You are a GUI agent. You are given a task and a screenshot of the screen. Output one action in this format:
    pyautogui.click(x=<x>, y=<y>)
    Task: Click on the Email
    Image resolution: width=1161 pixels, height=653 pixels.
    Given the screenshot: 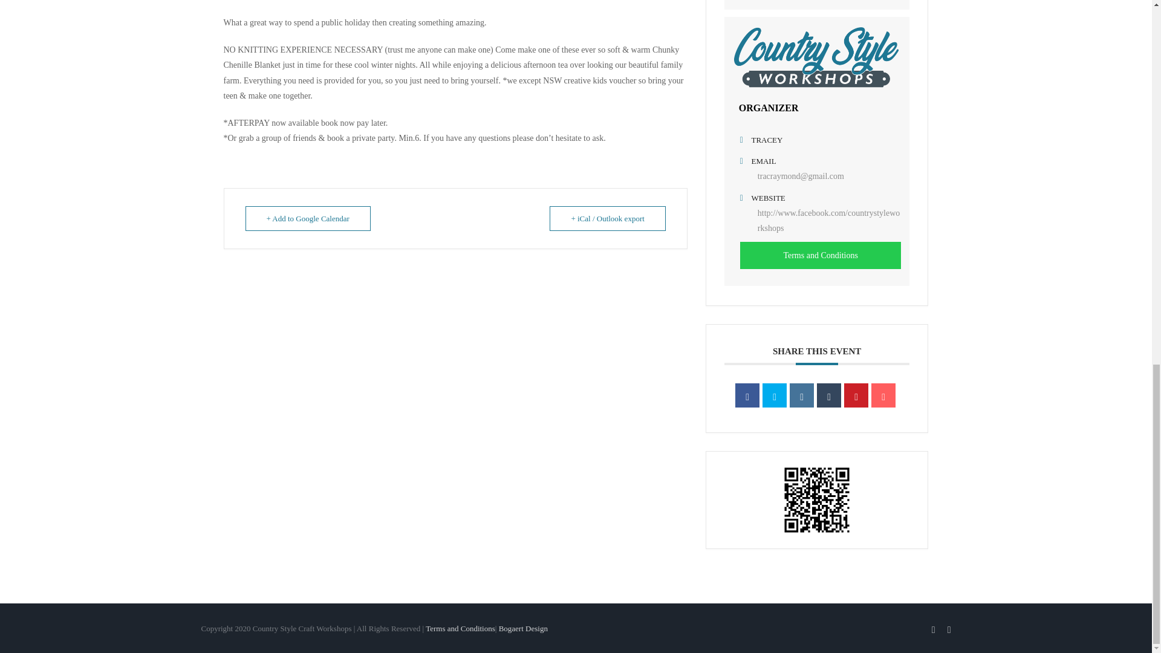 What is the action you would take?
    pyautogui.click(x=883, y=395)
    